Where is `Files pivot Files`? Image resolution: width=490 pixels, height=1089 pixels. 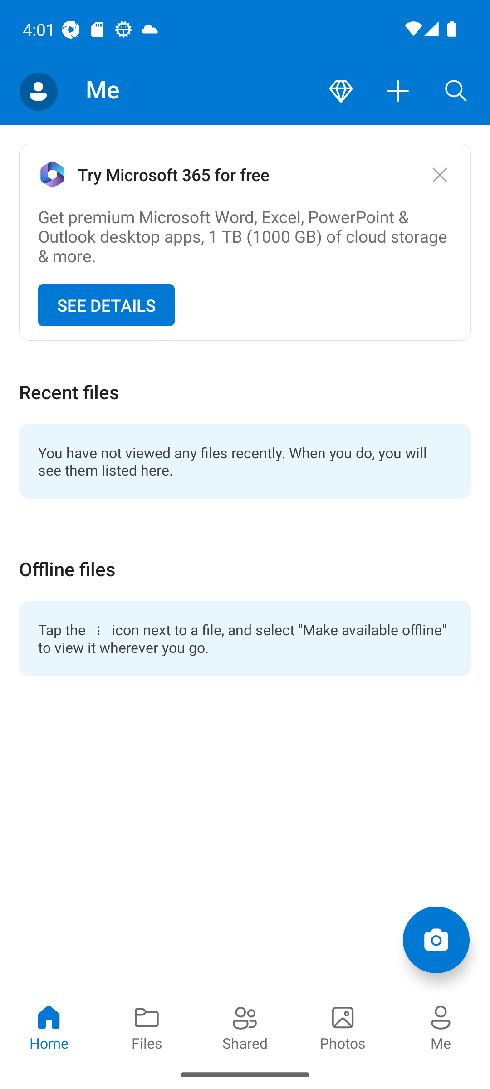 Files pivot Files is located at coordinates (147, 1026).